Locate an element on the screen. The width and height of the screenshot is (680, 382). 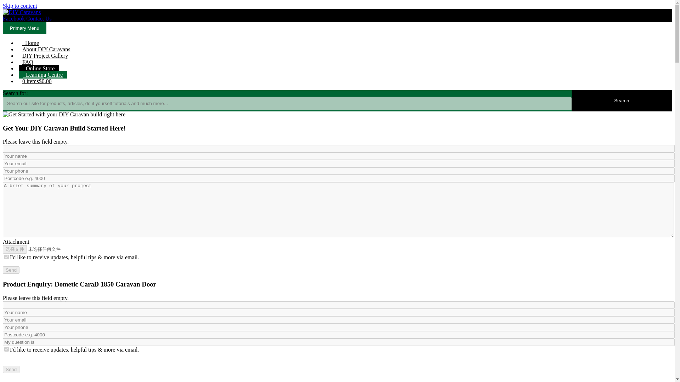
Send is located at coordinates (11, 369).